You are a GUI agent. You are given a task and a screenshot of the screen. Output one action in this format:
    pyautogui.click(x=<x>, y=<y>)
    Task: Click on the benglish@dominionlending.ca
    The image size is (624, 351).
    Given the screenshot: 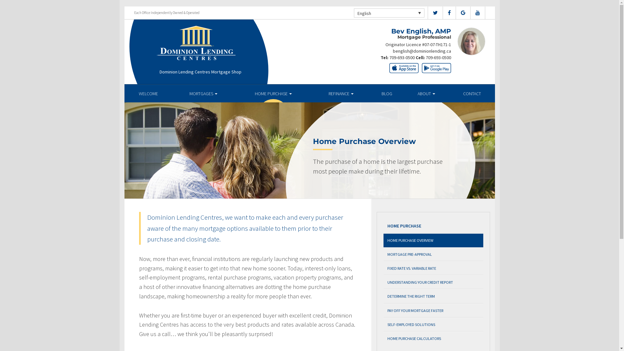 What is the action you would take?
    pyautogui.click(x=422, y=51)
    